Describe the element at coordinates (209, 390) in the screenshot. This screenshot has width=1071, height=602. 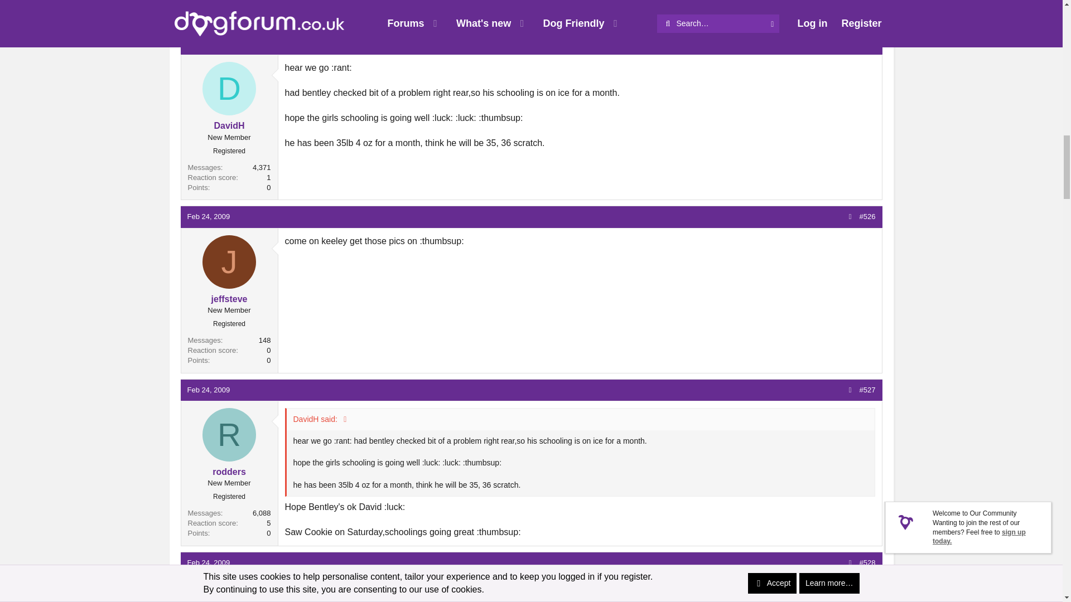
I see `Feb 24, 2009 at 8:24 AM` at that location.